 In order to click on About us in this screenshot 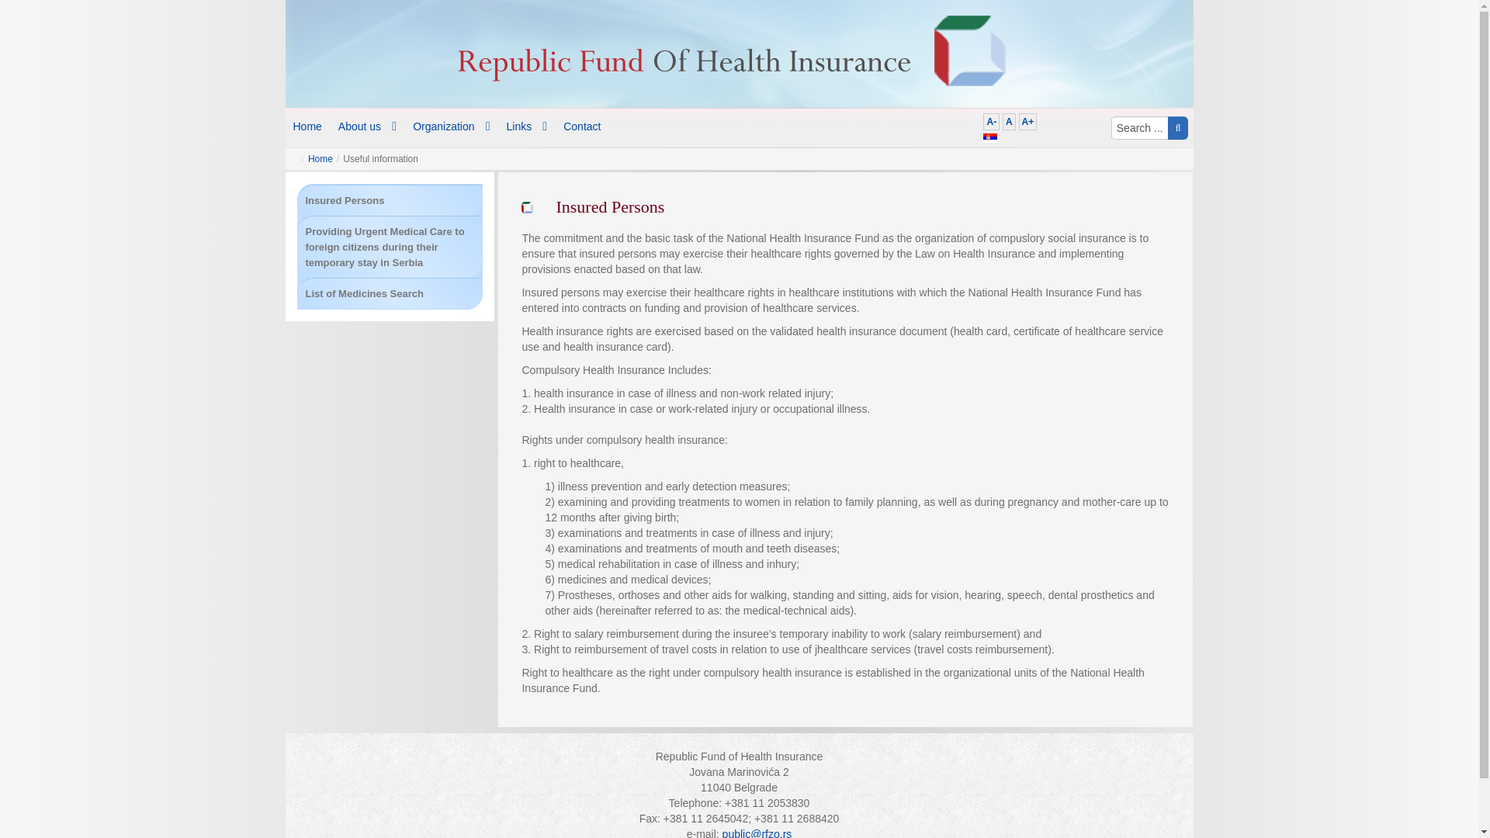, I will do `click(368, 113)`.